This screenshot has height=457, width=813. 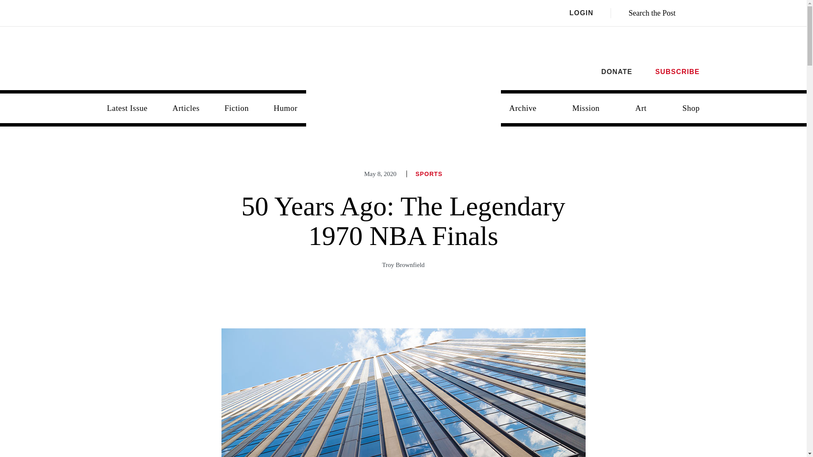 I want to click on Troy Brownfield, so click(x=403, y=264).